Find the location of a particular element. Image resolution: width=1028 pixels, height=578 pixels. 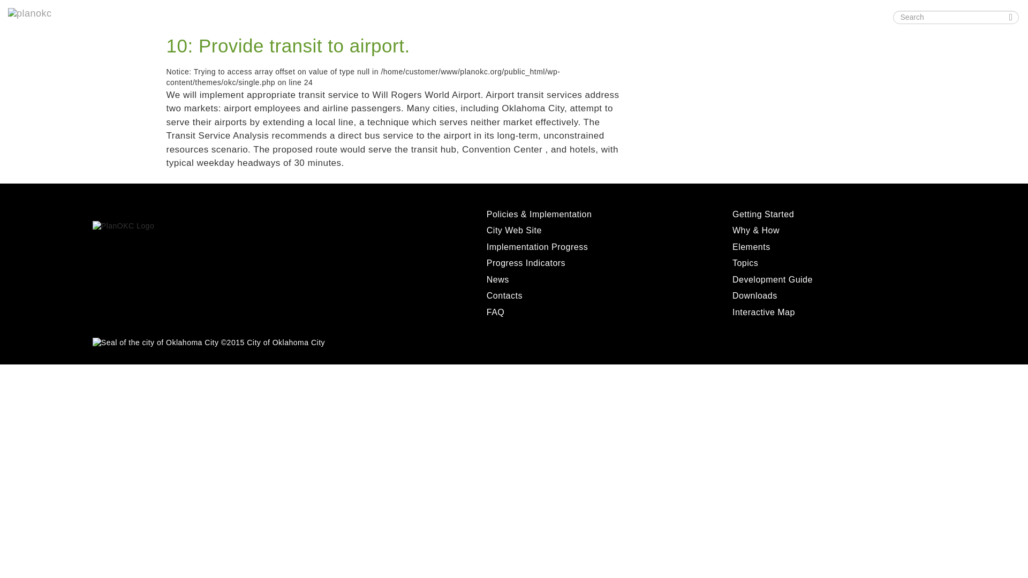

Development Guide is located at coordinates (544, 16).